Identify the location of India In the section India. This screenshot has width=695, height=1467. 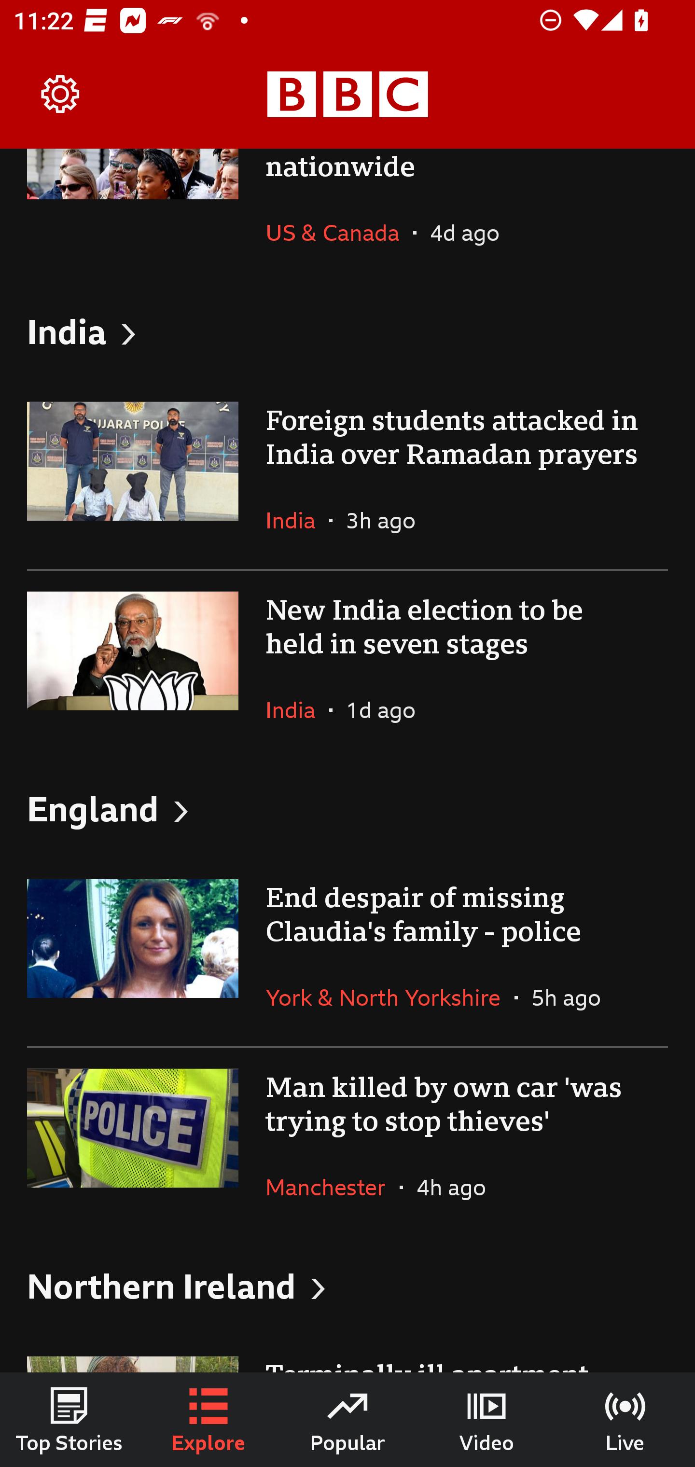
(297, 710).